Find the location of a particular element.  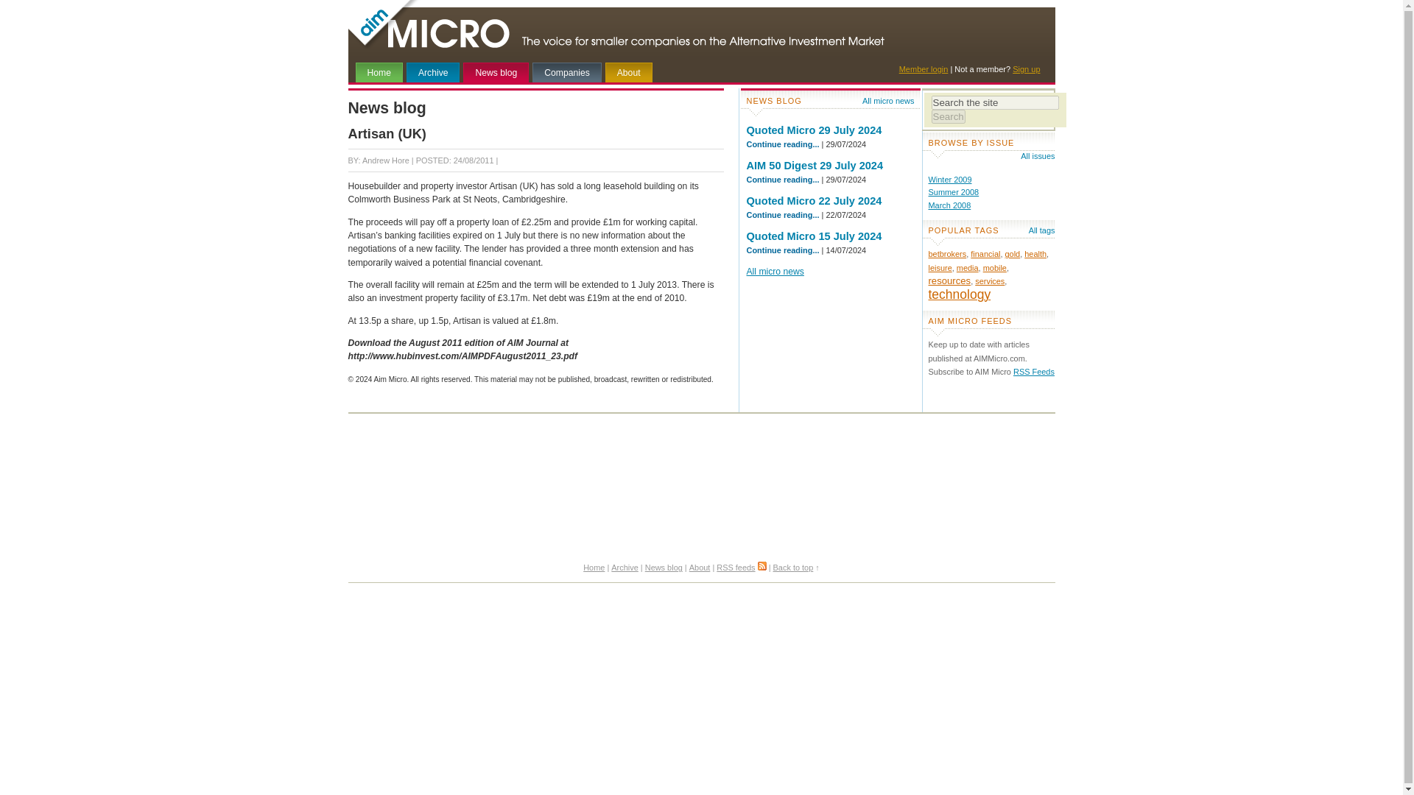

All issues is located at coordinates (1032, 156).